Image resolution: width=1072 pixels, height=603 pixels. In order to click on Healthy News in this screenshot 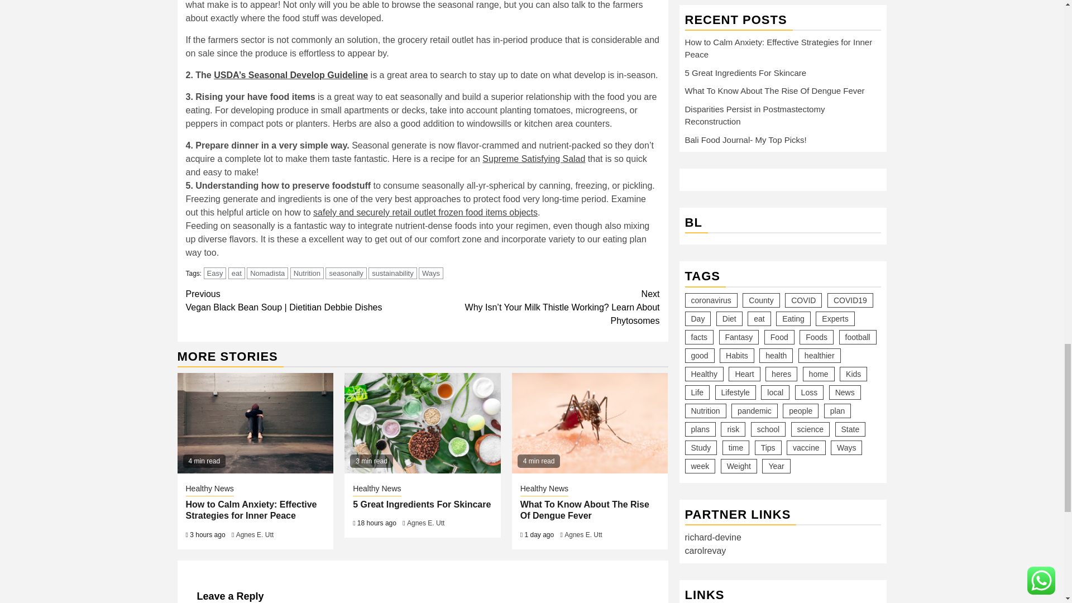, I will do `click(209, 489)`.